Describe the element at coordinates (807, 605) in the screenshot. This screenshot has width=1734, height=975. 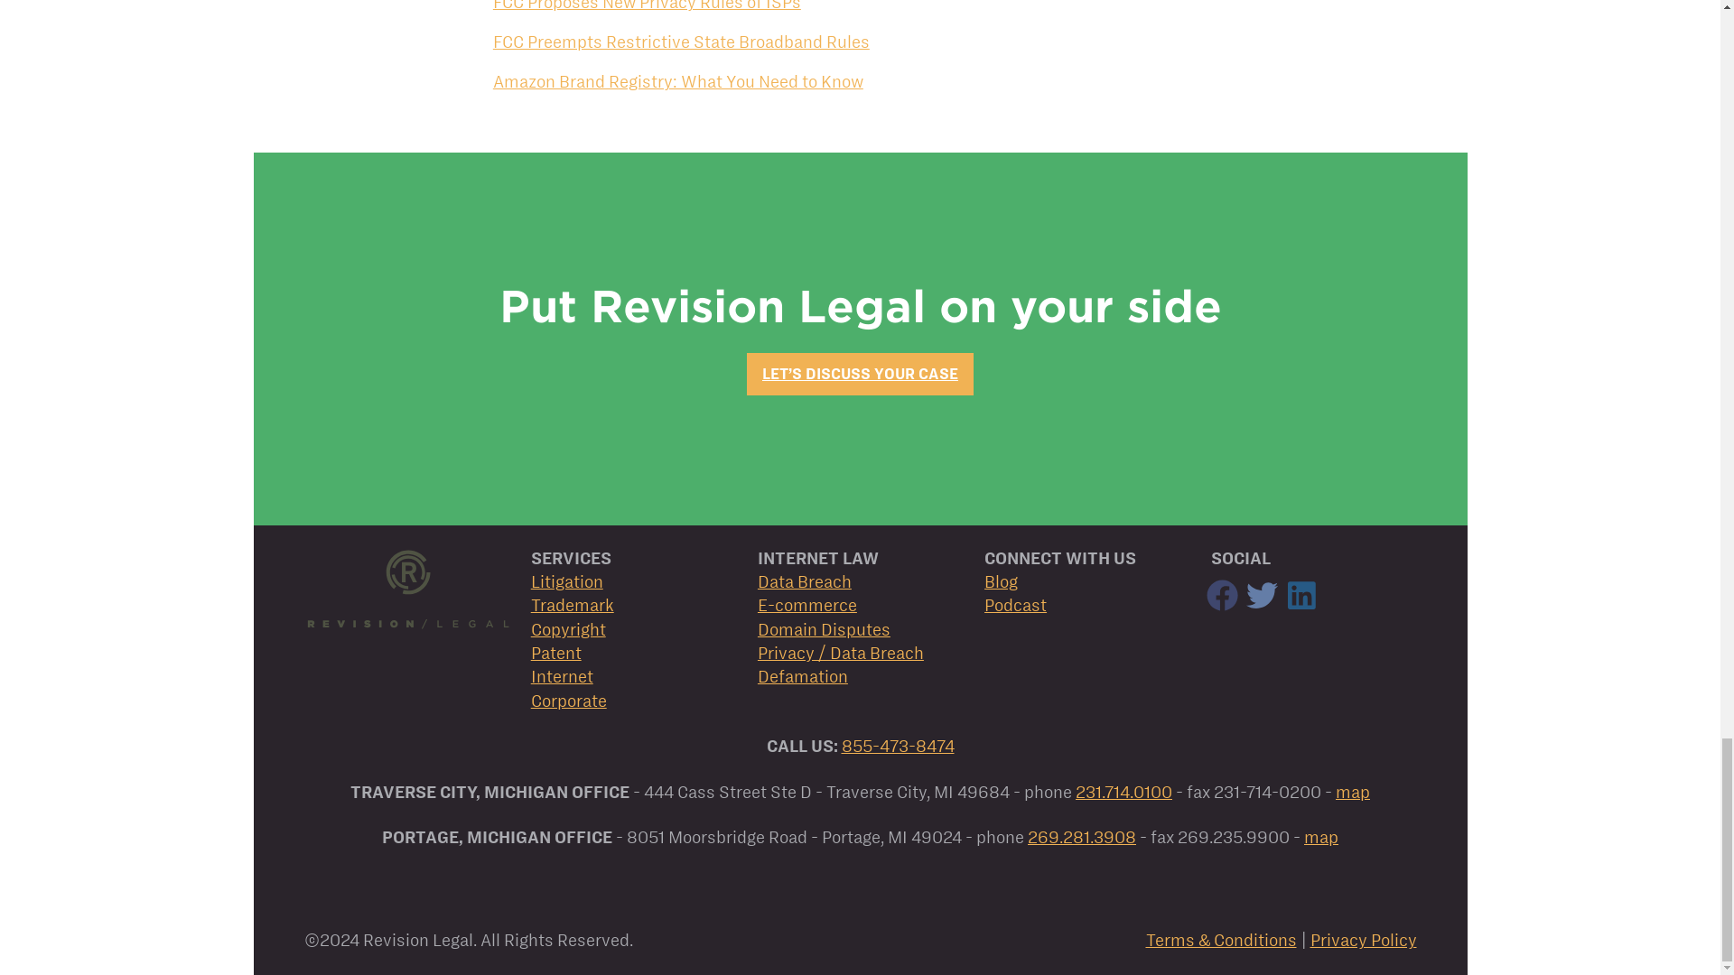
I see `E-commerce` at that location.